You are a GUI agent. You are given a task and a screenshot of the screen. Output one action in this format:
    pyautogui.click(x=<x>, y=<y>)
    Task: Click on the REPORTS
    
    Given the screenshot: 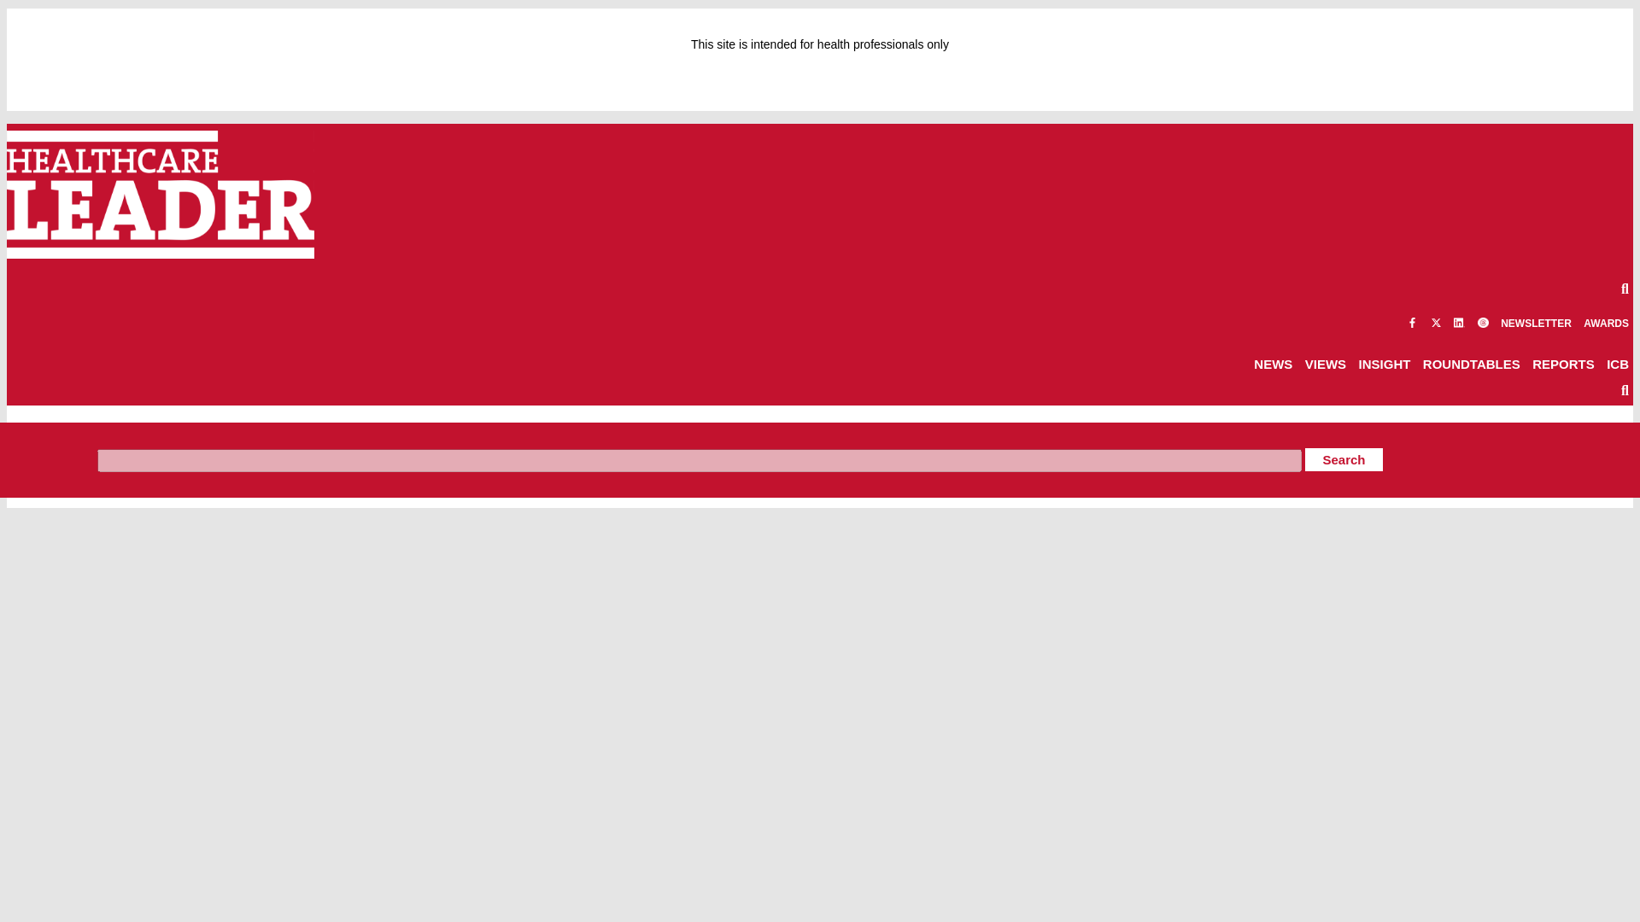 What is the action you would take?
    pyautogui.click(x=1563, y=364)
    